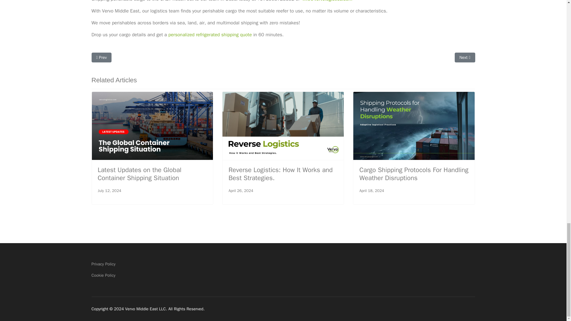 The height and width of the screenshot is (321, 571). I want to click on Latest Updates on the Global Container Shipping Situation, so click(139, 174).